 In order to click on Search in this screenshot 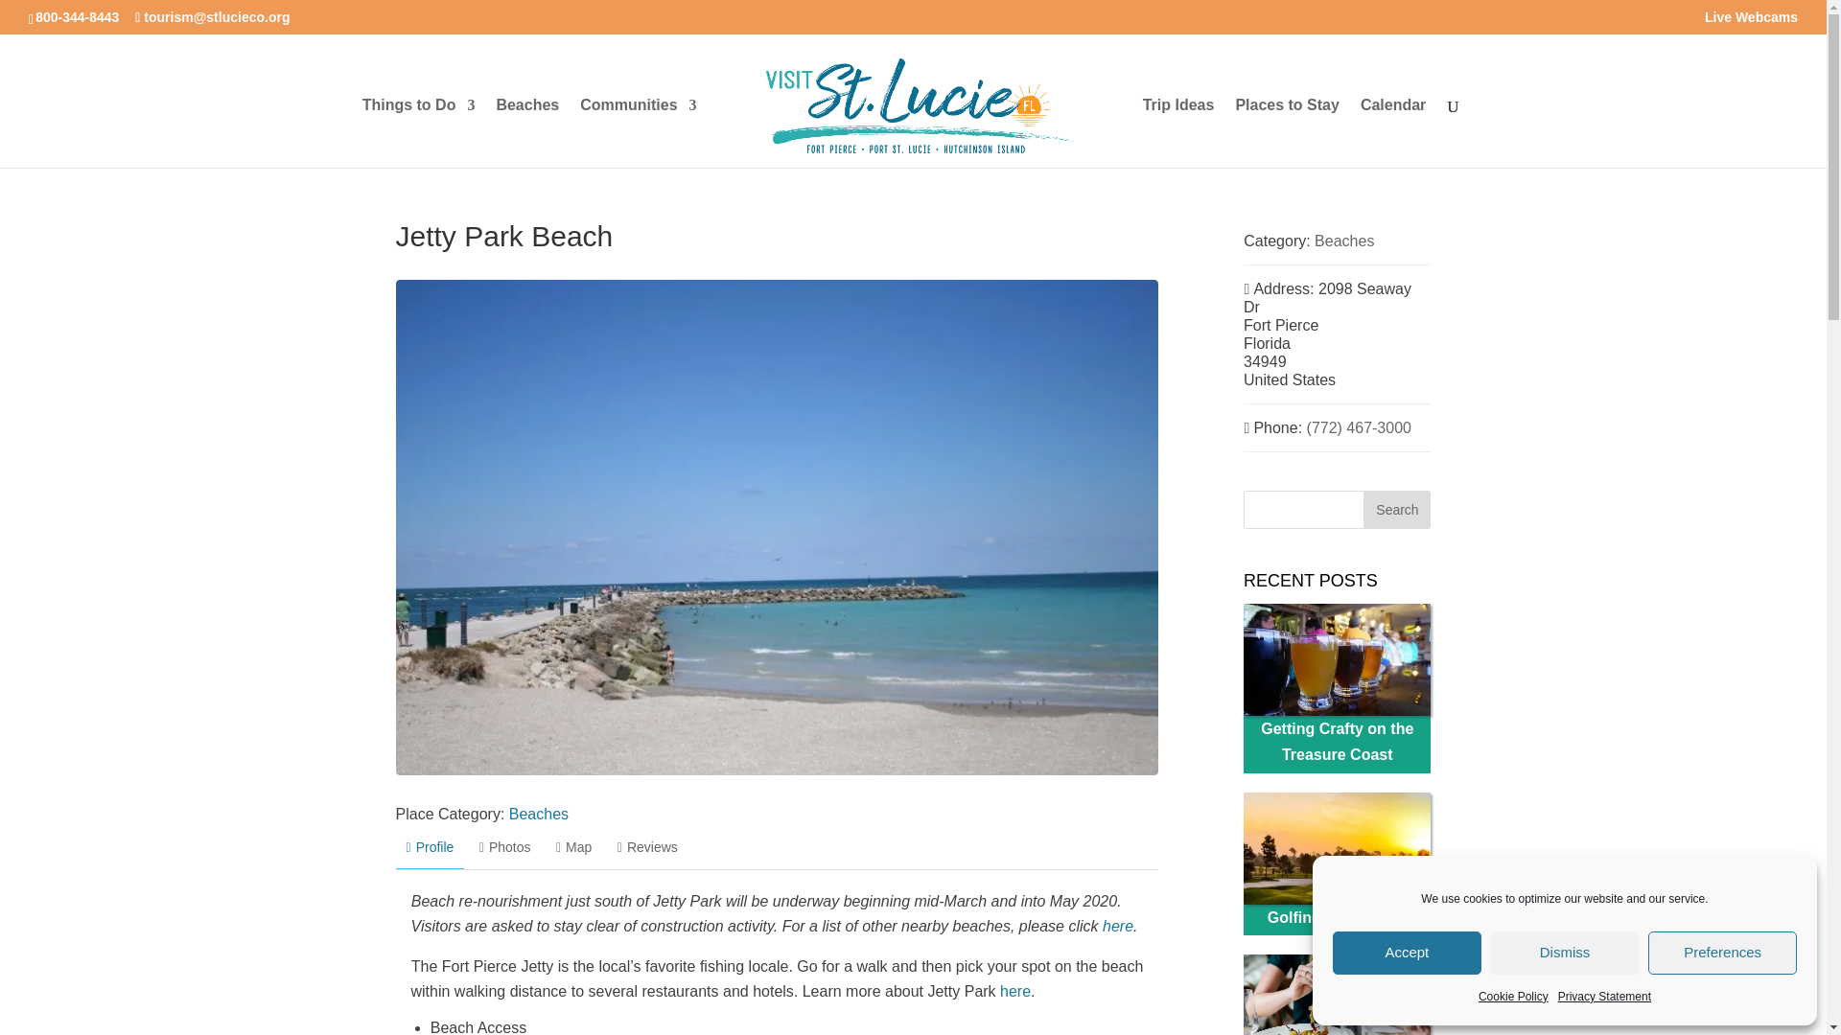, I will do `click(1396, 509)`.